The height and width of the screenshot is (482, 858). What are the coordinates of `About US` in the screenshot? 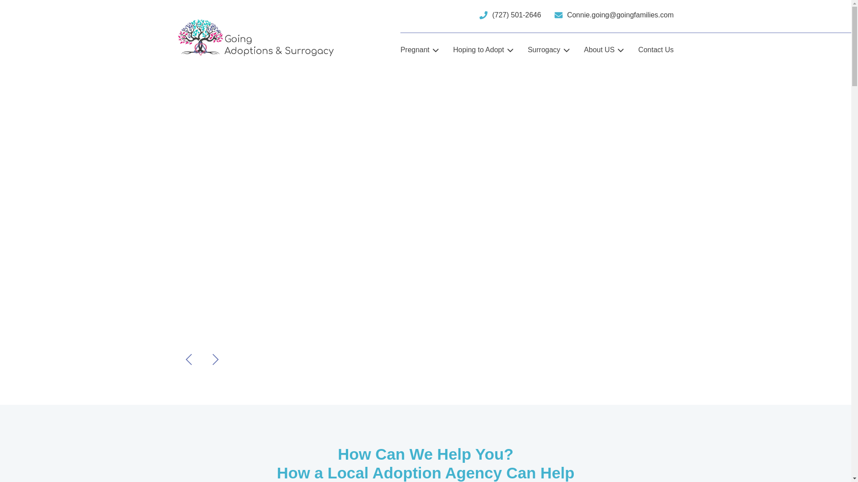 It's located at (600, 50).